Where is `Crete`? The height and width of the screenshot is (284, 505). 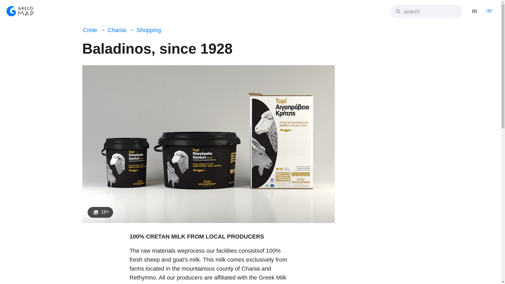
Crete is located at coordinates (90, 30).